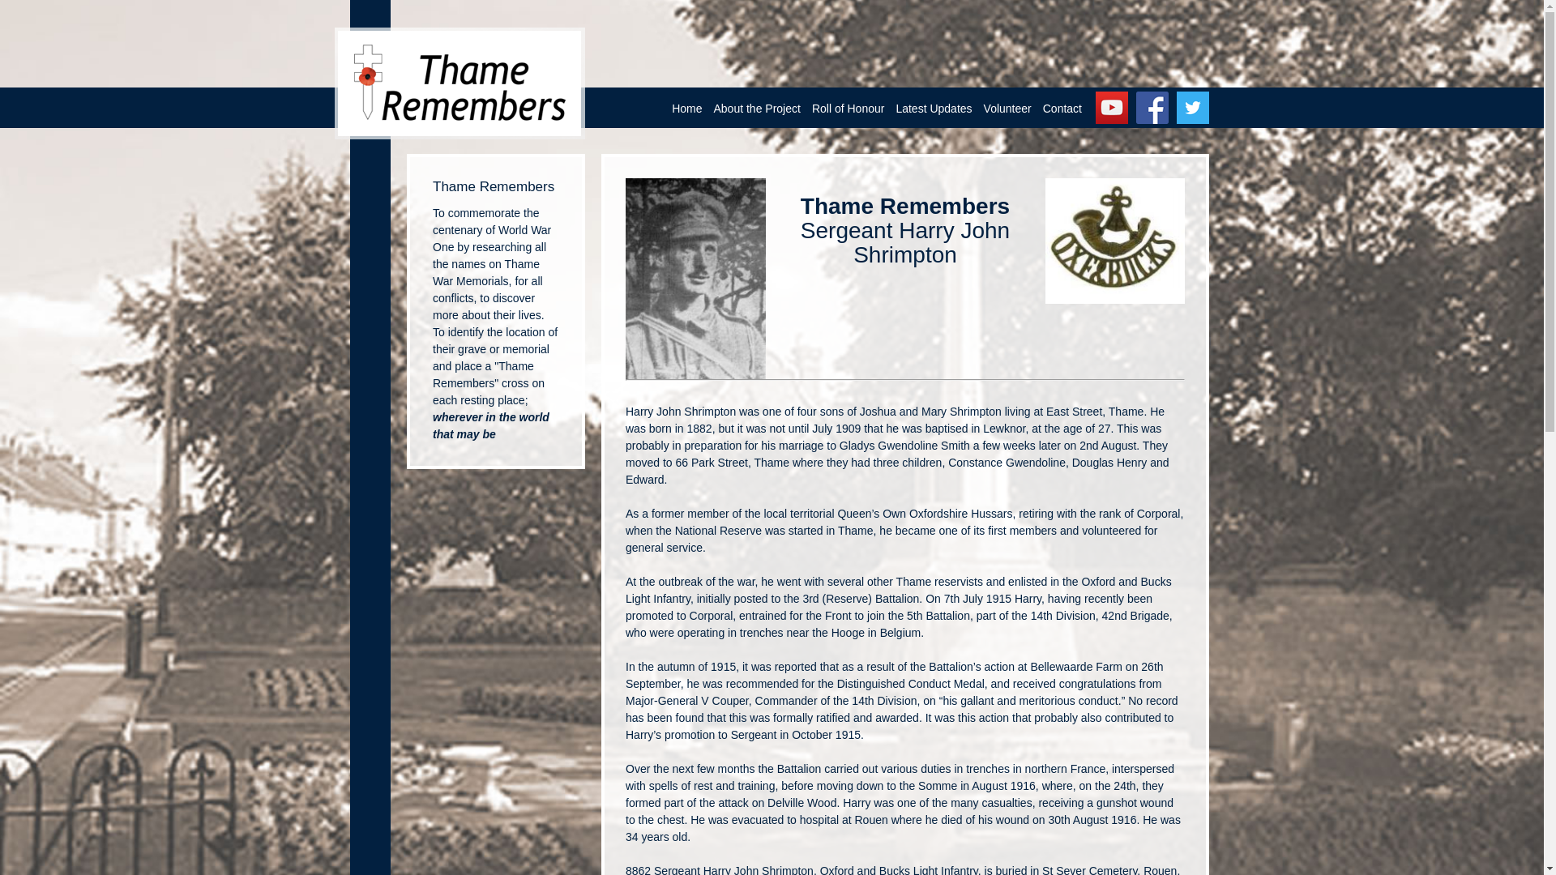  Describe the element at coordinates (459, 83) in the screenshot. I see `Thame Remembers` at that location.